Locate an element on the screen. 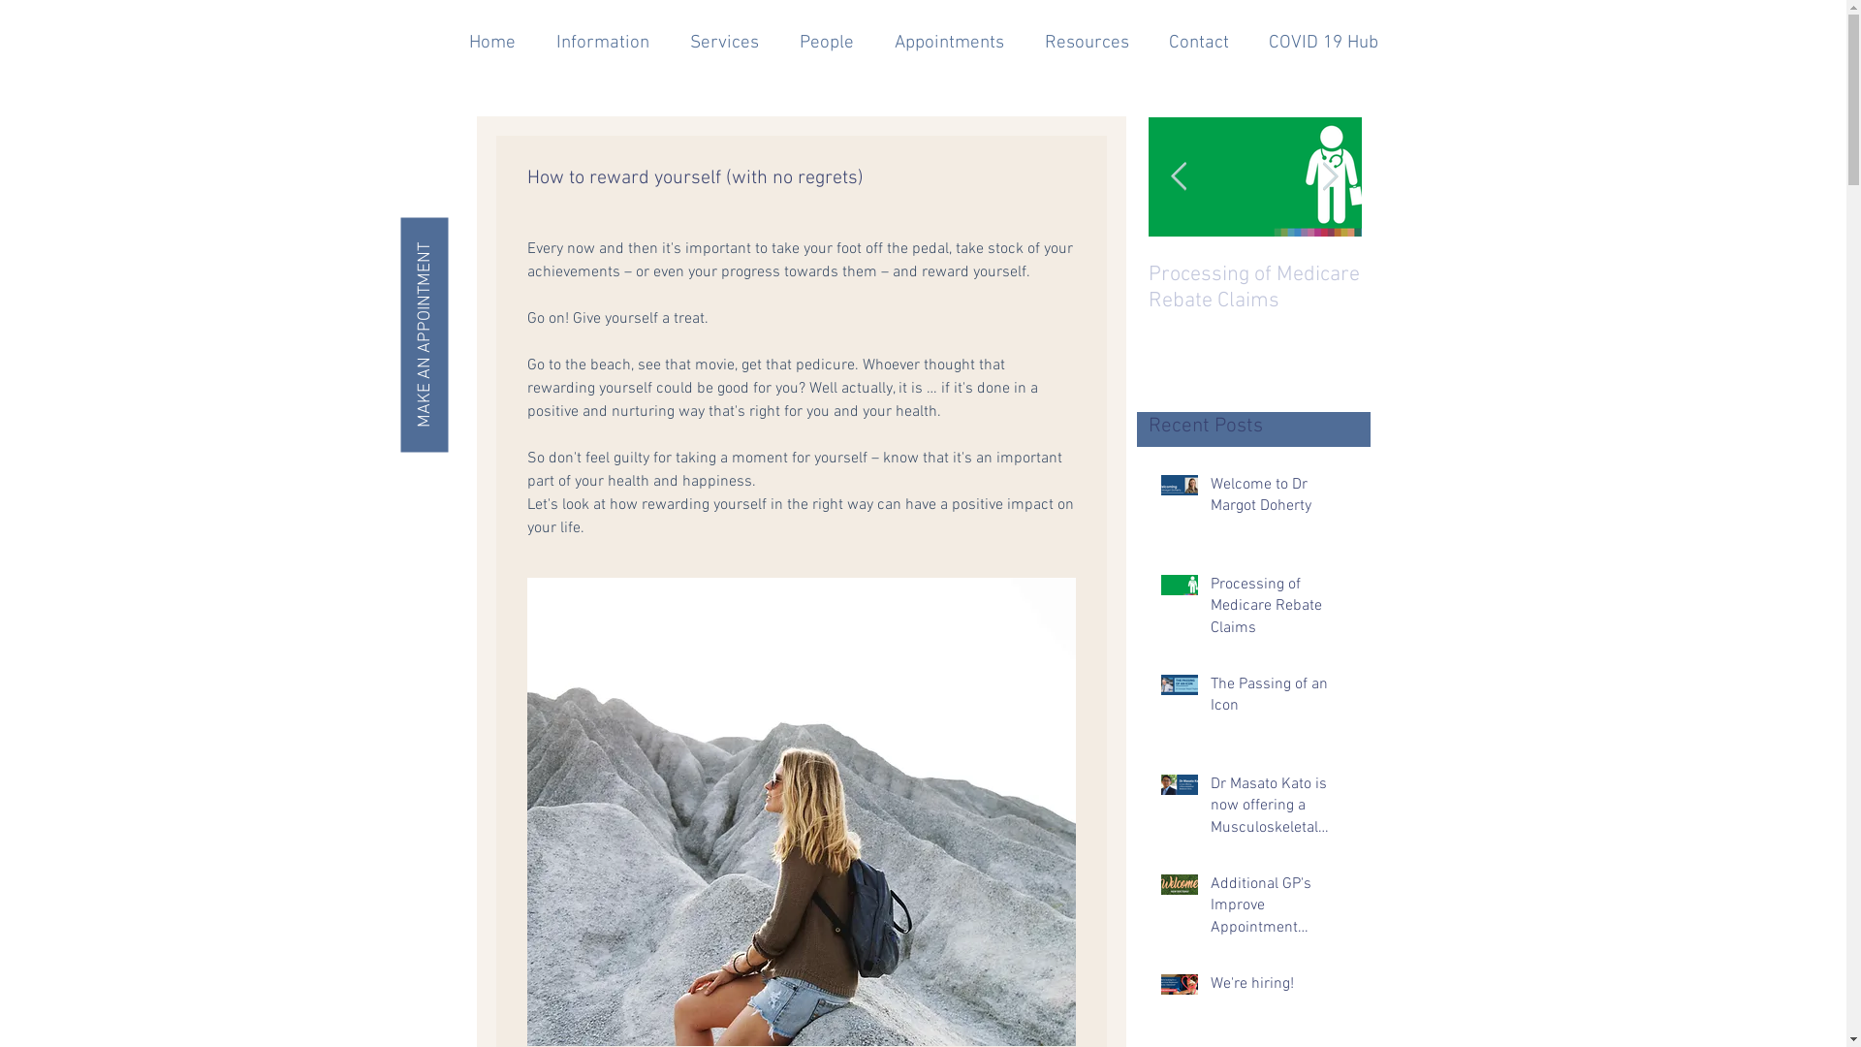  Information is located at coordinates (602, 43).